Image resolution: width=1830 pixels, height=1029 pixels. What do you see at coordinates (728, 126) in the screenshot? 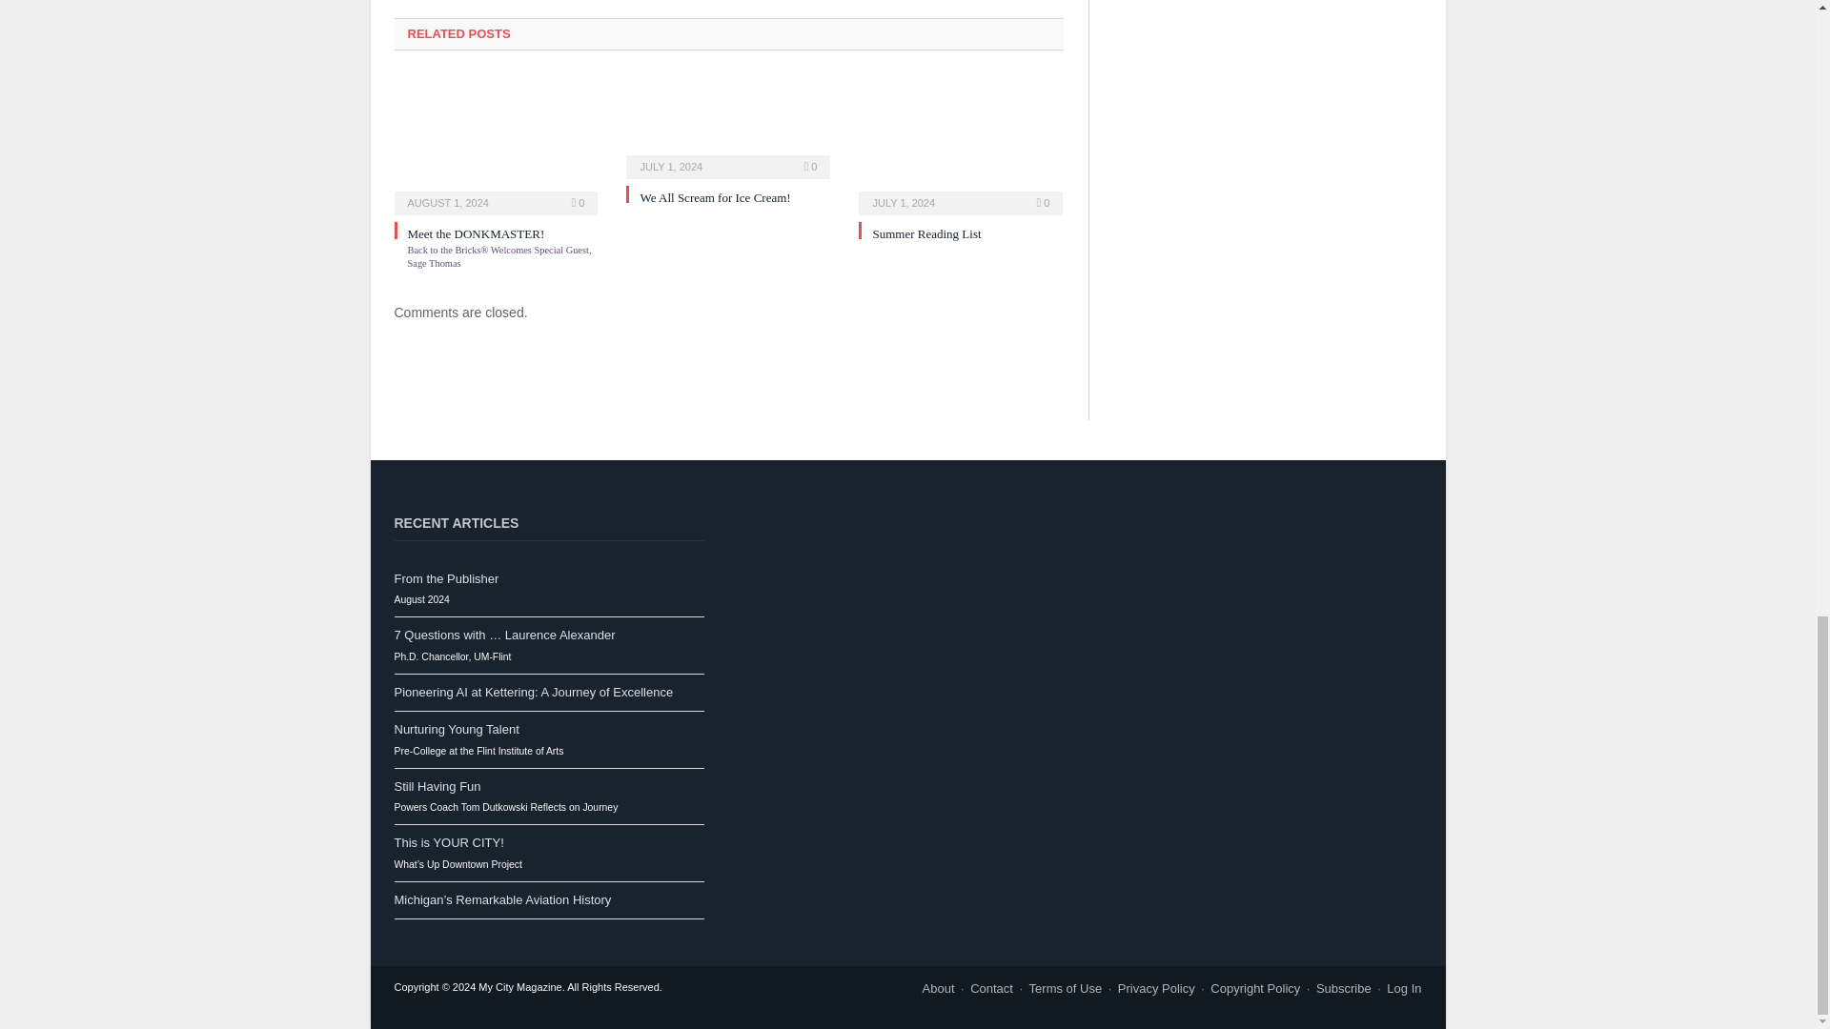
I see `We All Scream for Ice Cream!` at bounding box center [728, 126].